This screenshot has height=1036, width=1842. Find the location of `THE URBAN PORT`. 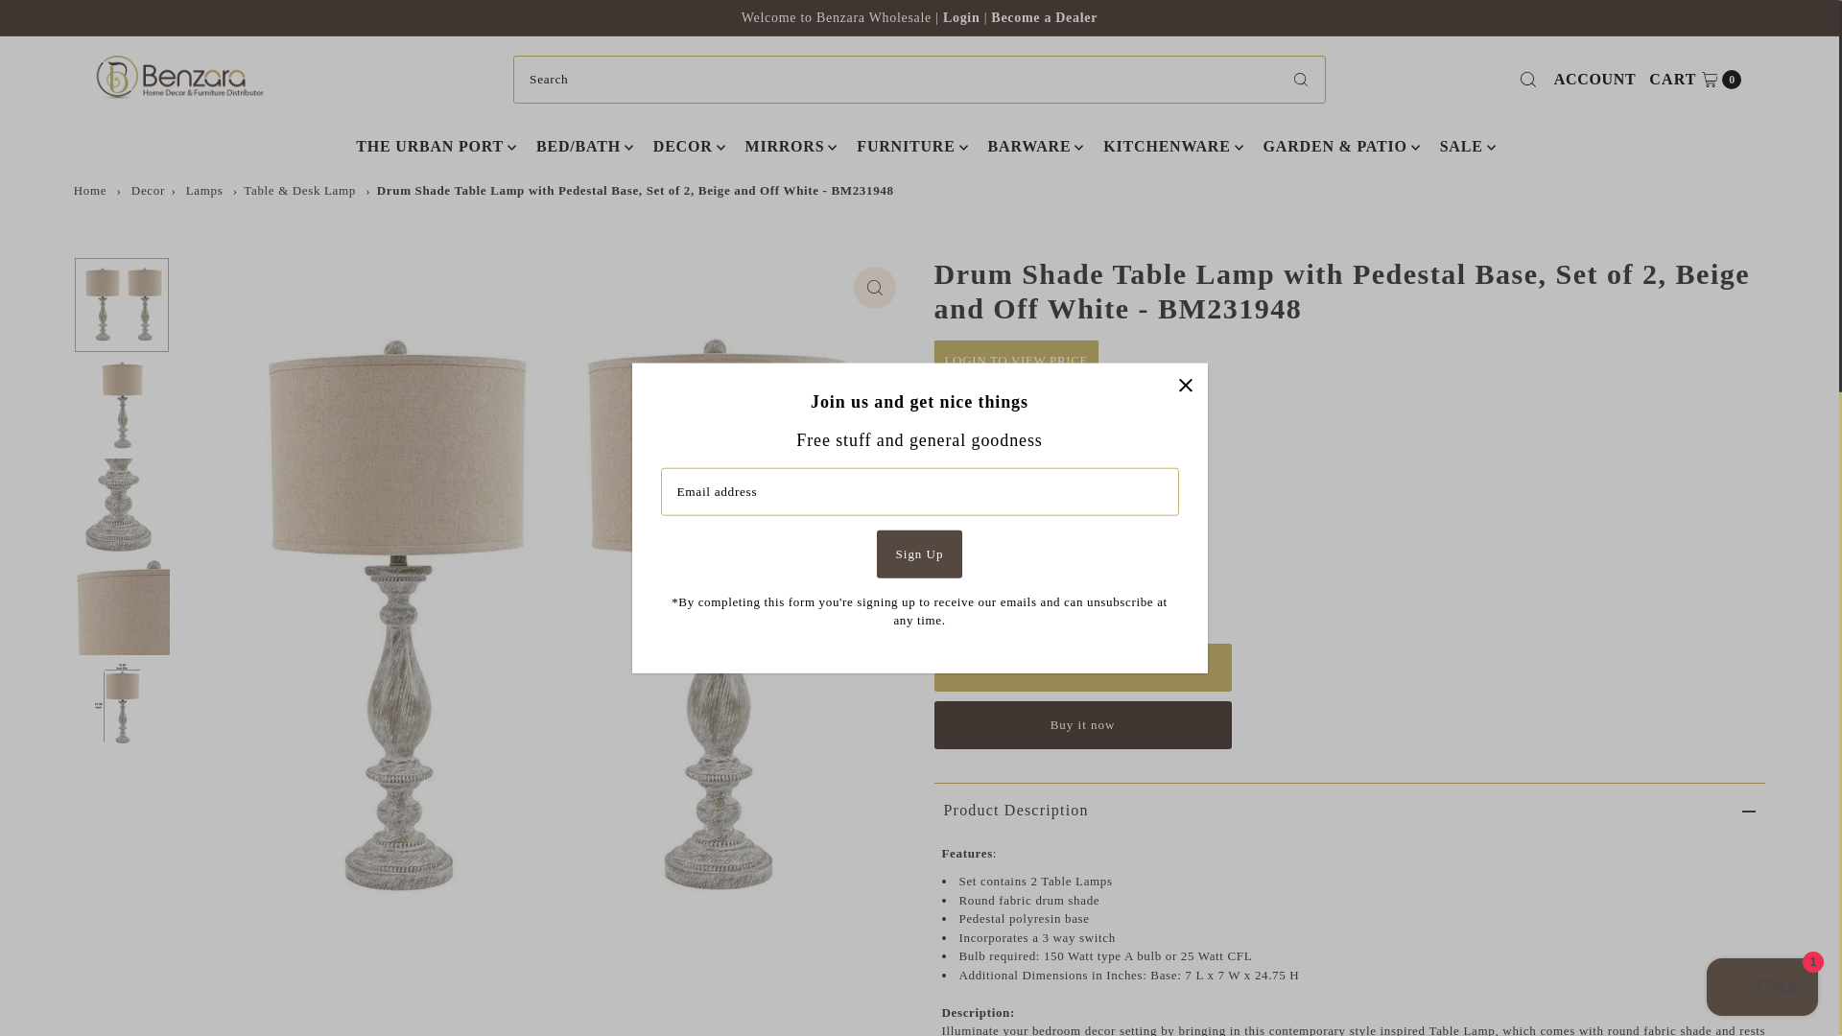

THE URBAN PORT is located at coordinates (429, 147).